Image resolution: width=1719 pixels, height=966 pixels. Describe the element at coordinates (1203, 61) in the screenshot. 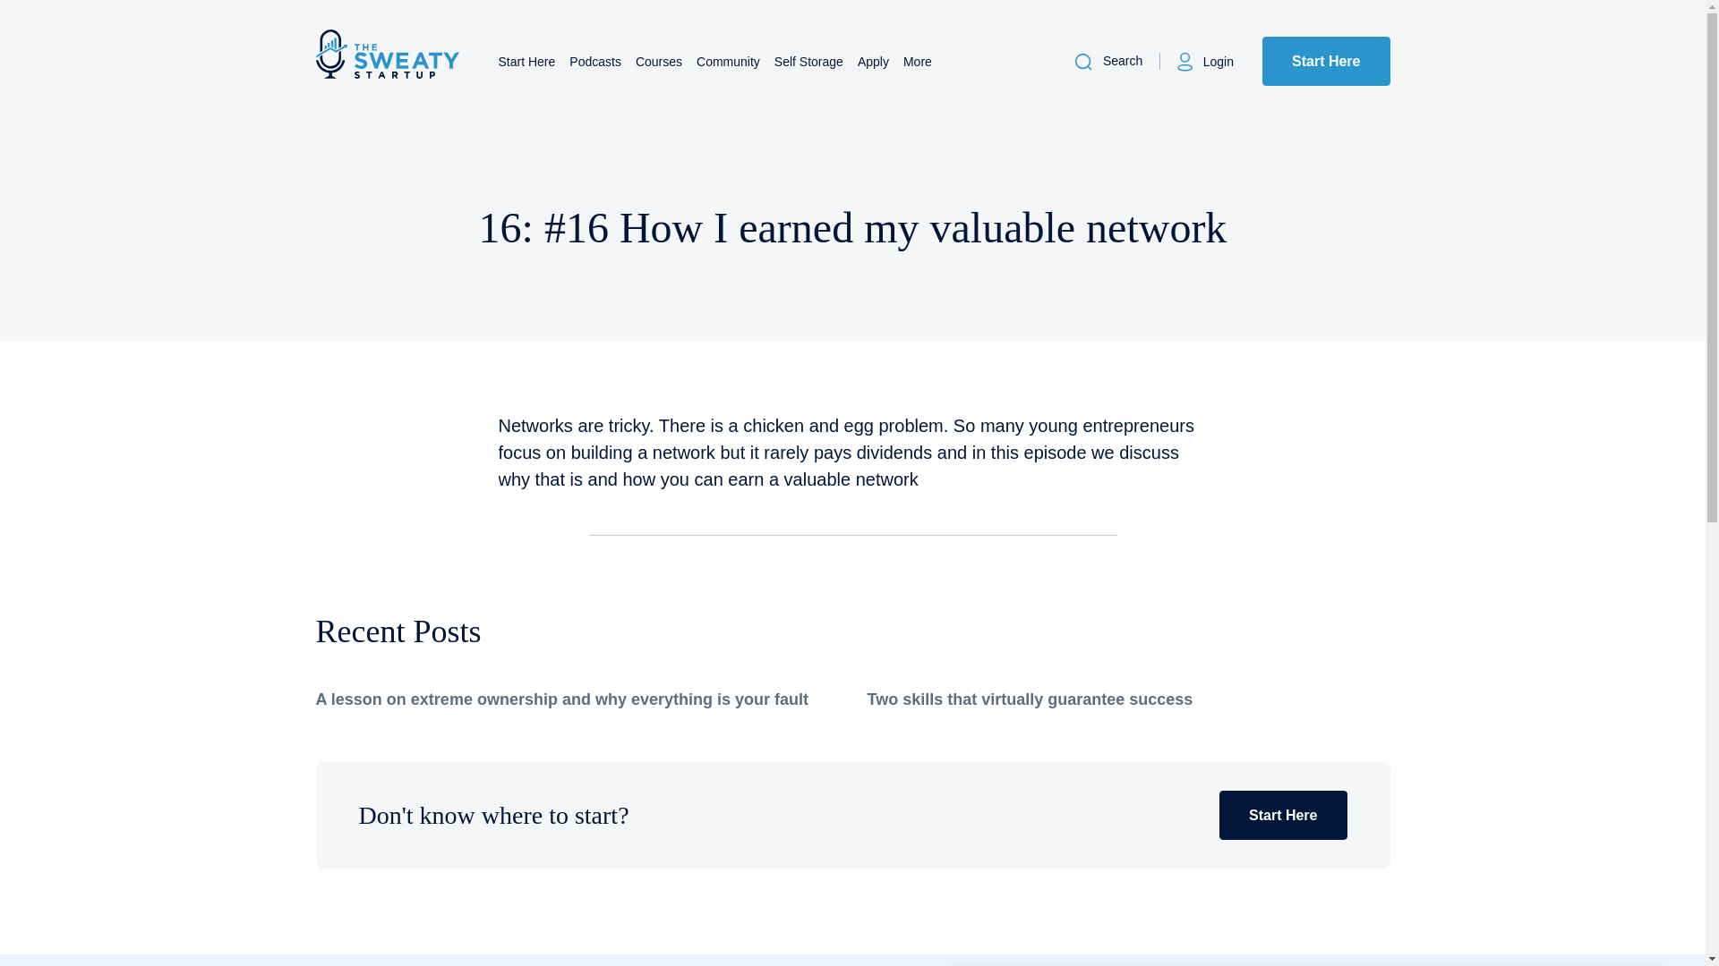

I see `Login` at that location.